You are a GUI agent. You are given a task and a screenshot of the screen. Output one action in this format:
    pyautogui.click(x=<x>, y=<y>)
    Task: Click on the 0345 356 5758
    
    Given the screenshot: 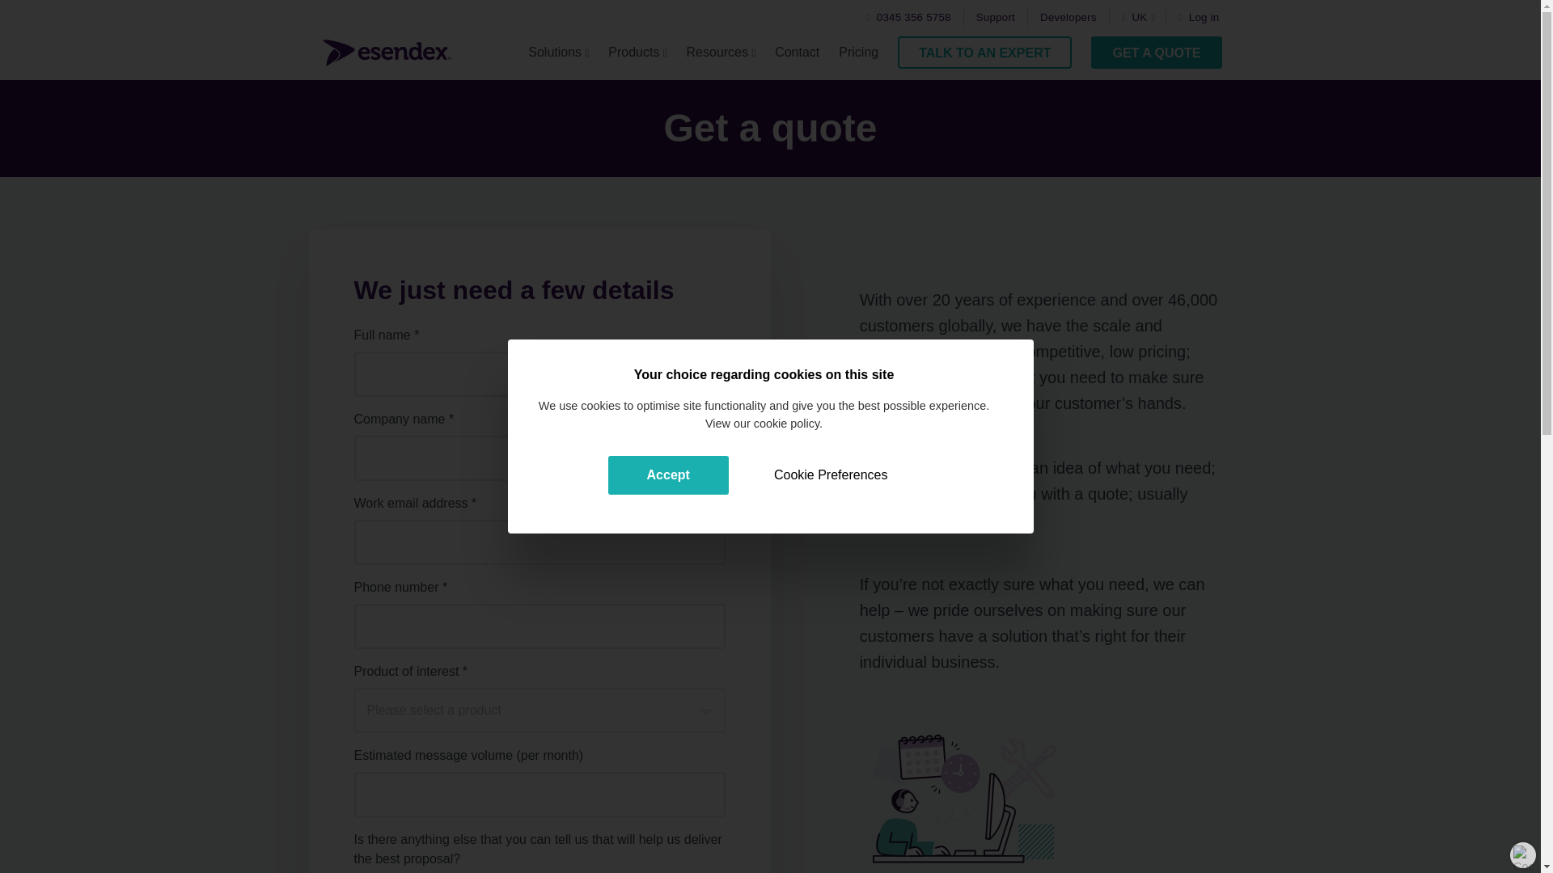 What is the action you would take?
    pyautogui.click(x=908, y=18)
    